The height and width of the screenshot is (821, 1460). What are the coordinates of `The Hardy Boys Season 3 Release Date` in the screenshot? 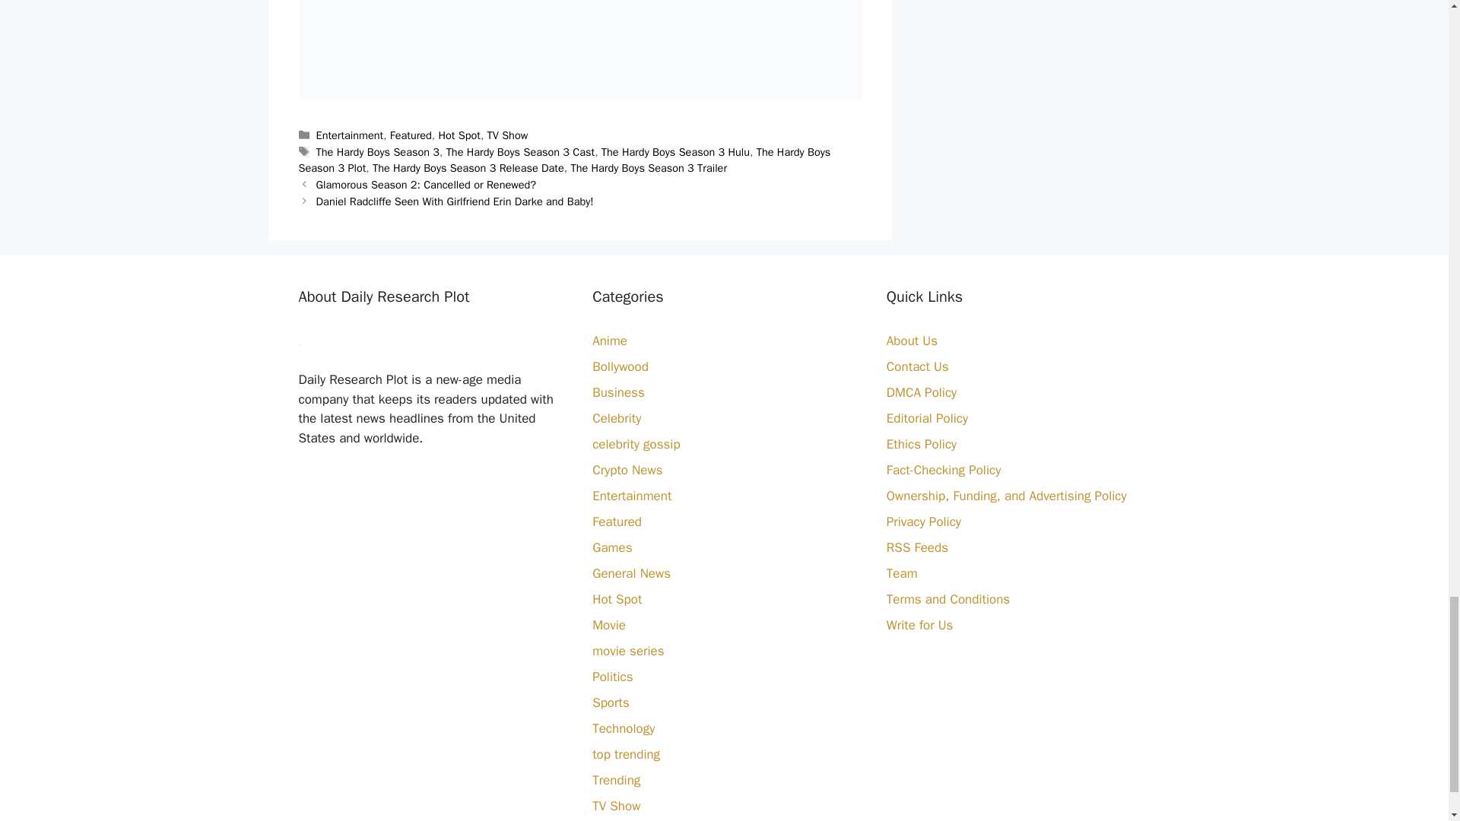 It's located at (468, 167).